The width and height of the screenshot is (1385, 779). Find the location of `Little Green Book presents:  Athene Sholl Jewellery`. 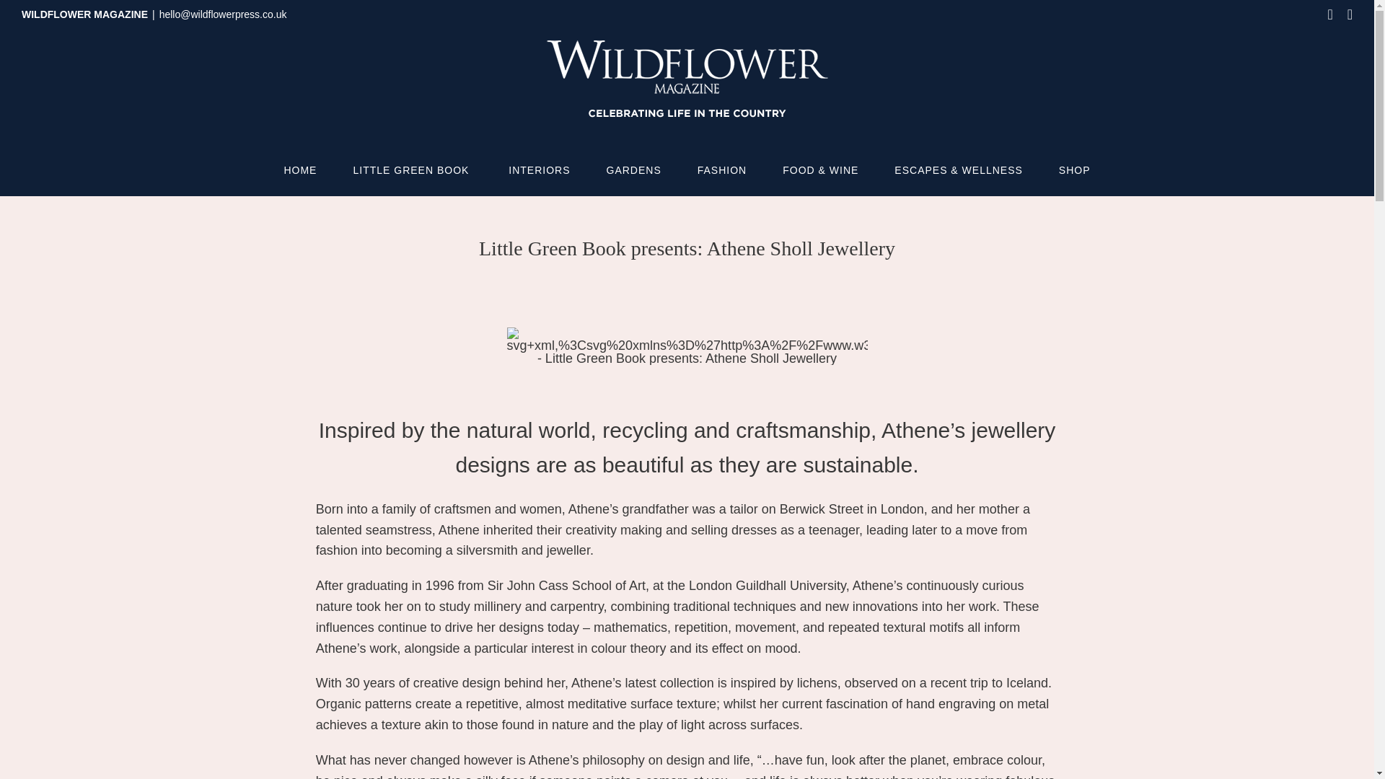

Little Green Book presents:  Athene Sholl Jewellery is located at coordinates (687, 346).